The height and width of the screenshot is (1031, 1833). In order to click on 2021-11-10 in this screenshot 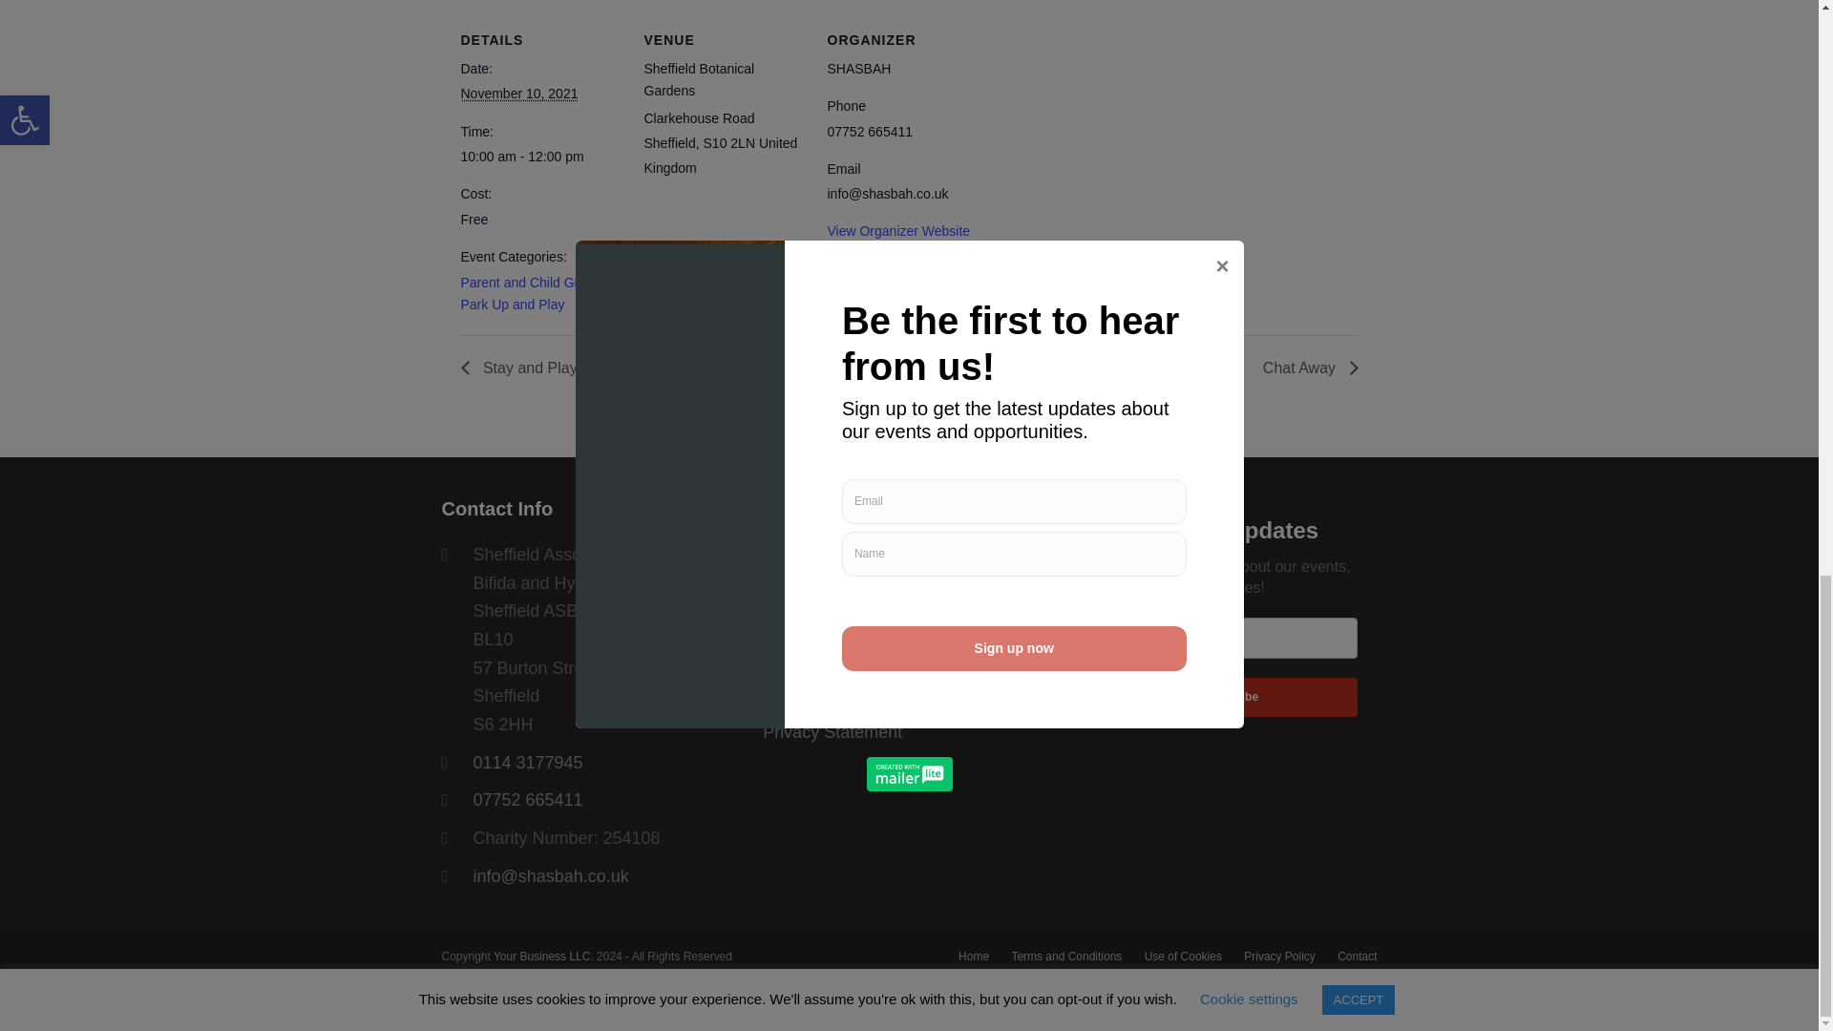, I will do `click(517, 93)`.